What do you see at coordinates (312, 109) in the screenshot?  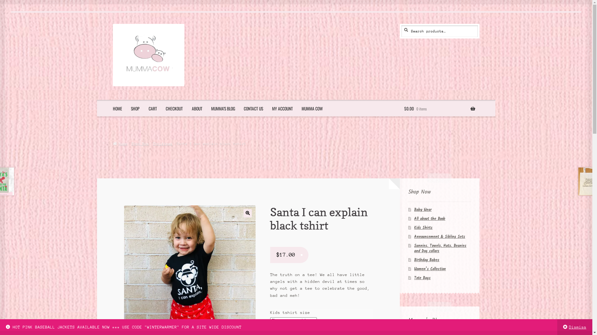 I see `MUMMA COW` at bounding box center [312, 109].